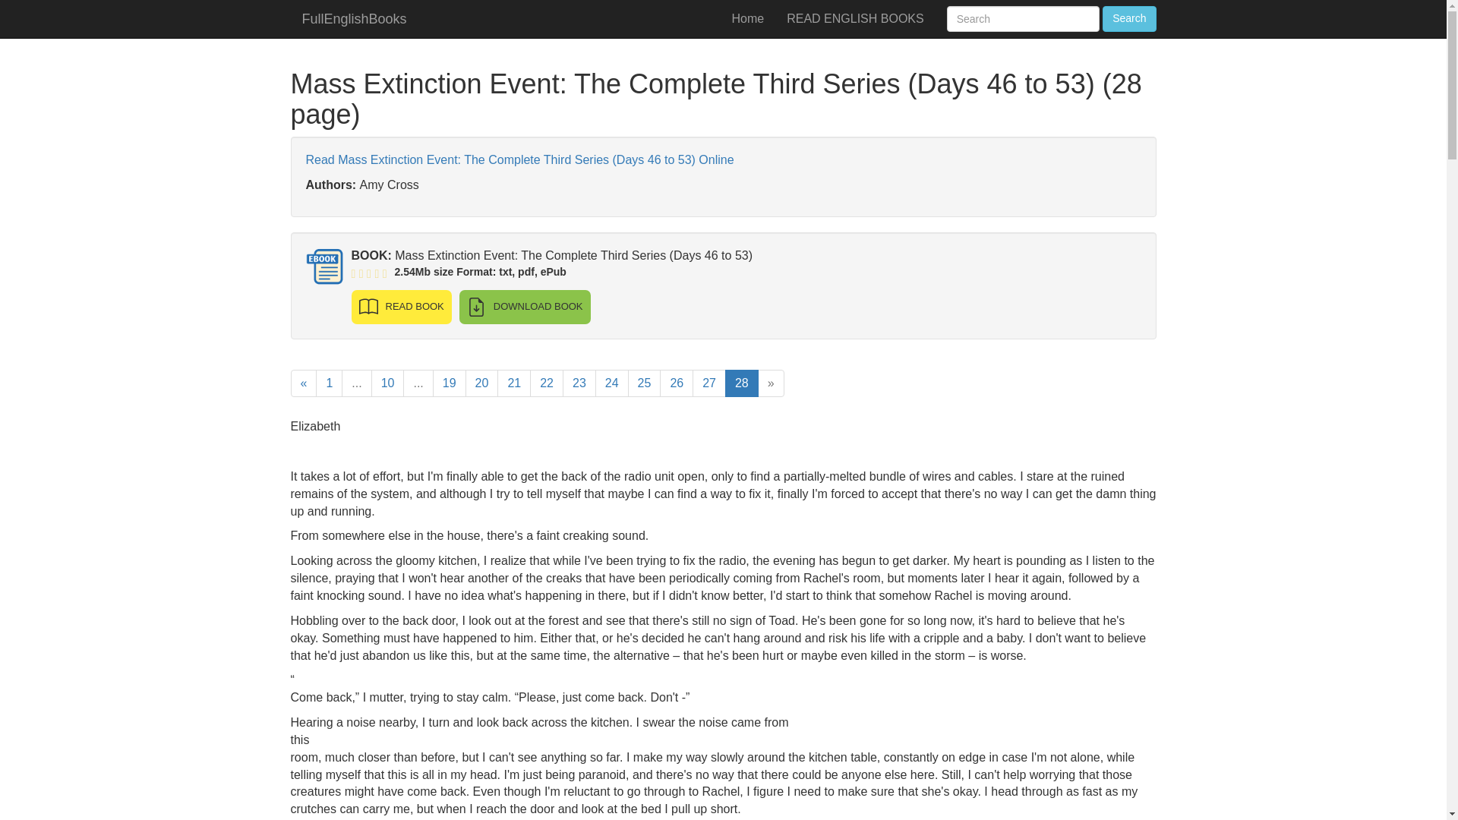 This screenshot has width=1458, height=820. What do you see at coordinates (354, 18) in the screenshot?
I see `FullEnglishBooks` at bounding box center [354, 18].